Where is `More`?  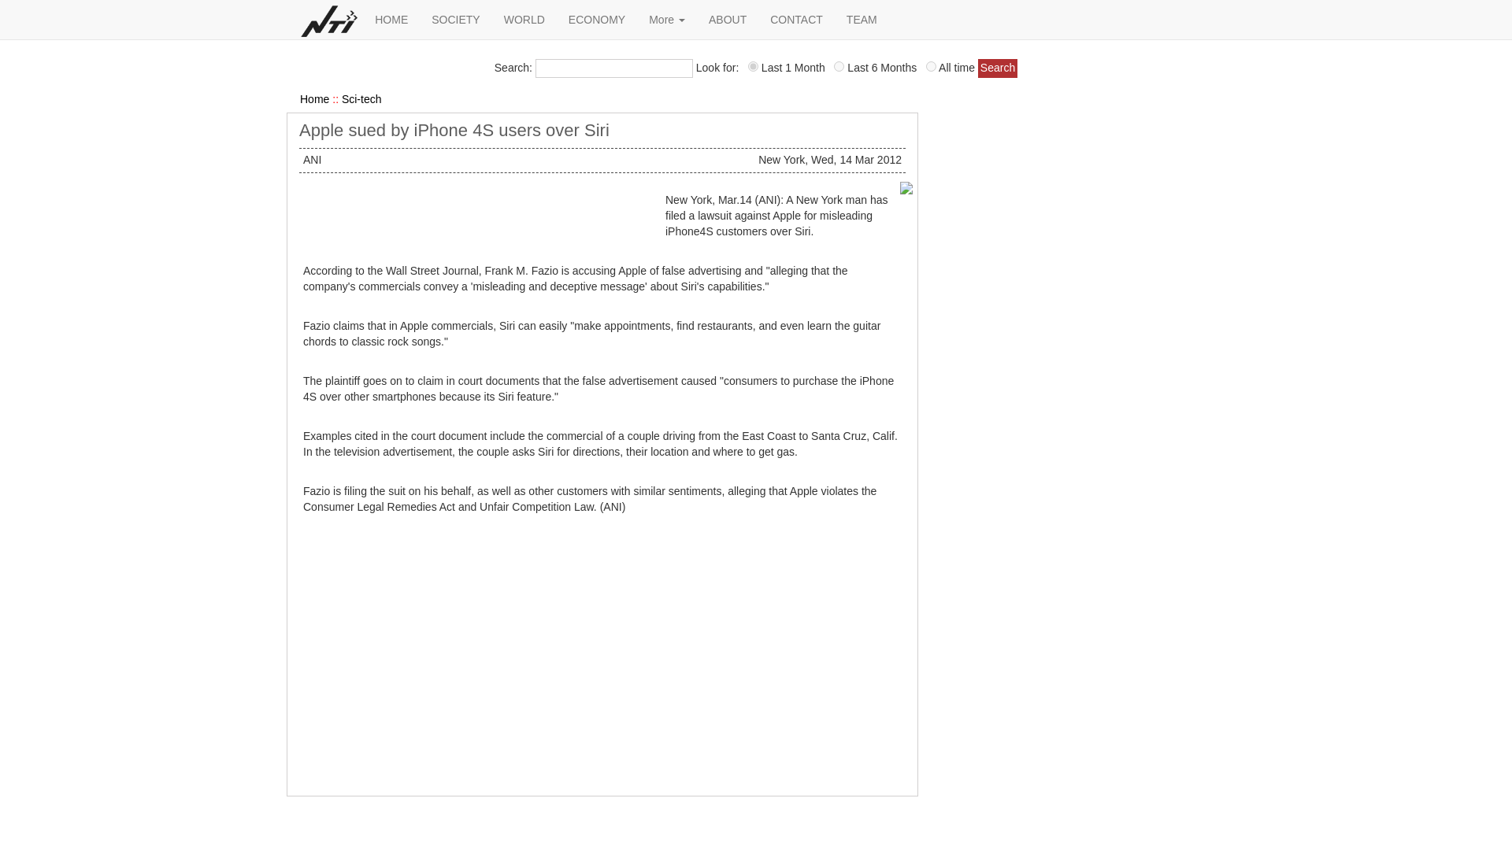
More is located at coordinates (666, 19).